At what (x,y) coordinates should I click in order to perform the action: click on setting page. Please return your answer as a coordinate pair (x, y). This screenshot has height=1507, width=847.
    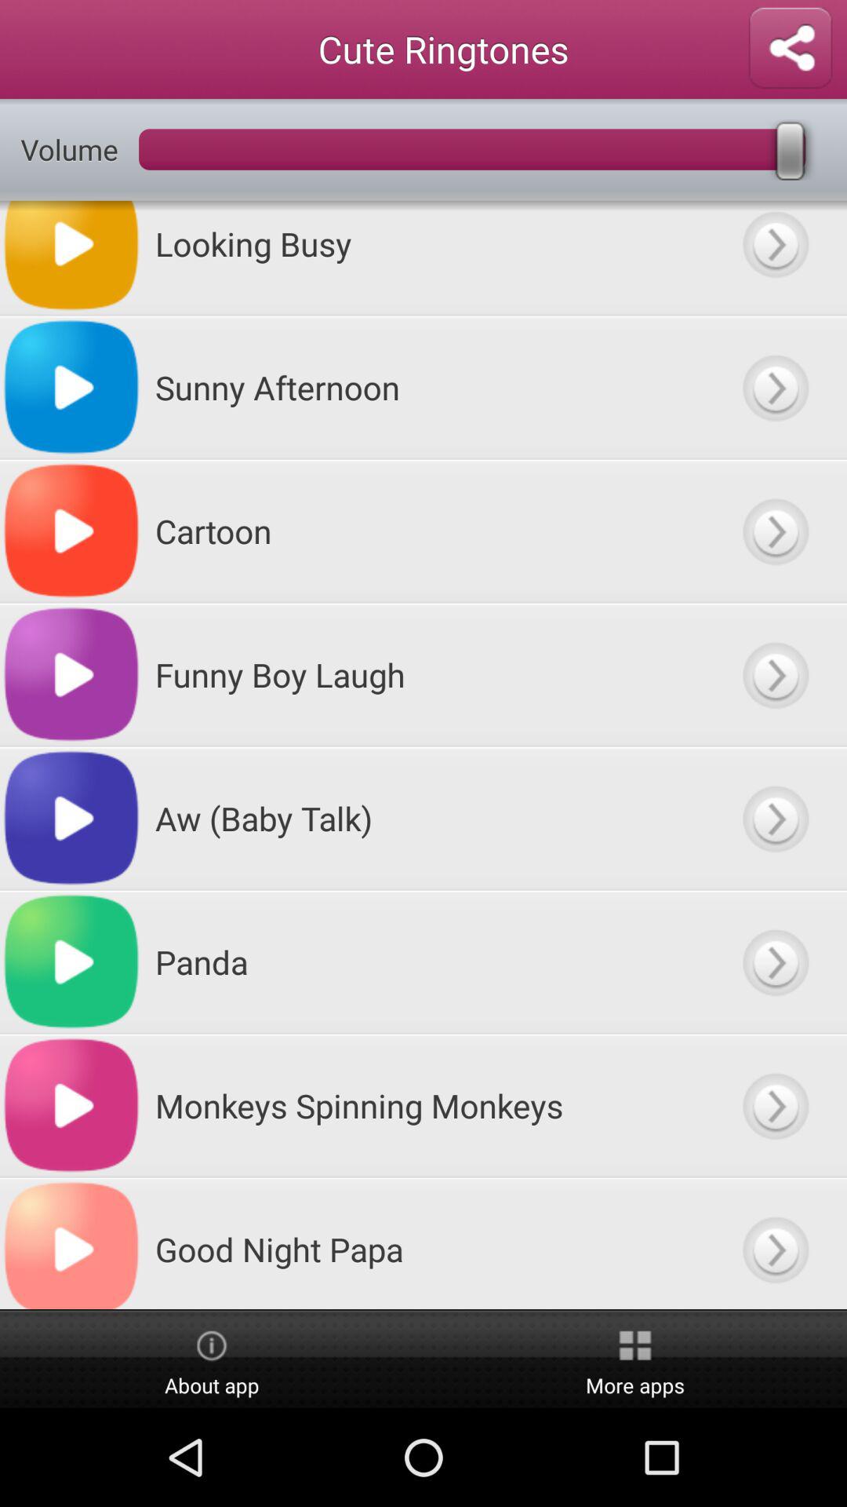
    Looking at the image, I should click on (791, 49).